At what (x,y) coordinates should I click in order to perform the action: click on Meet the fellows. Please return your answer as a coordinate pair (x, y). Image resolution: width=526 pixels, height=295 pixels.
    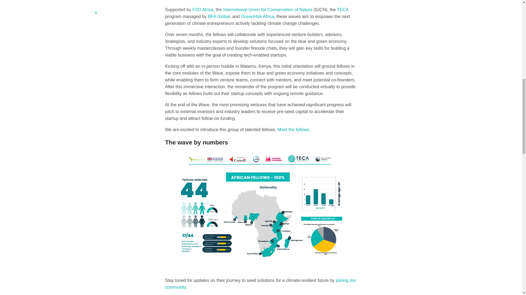
    Looking at the image, I should click on (293, 129).